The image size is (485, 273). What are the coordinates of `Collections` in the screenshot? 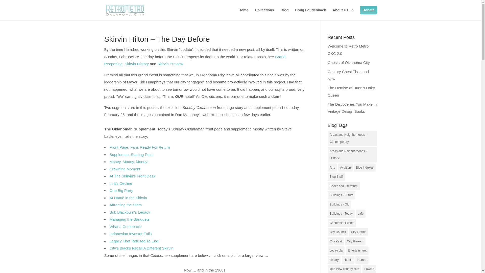 It's located at (264, 14).